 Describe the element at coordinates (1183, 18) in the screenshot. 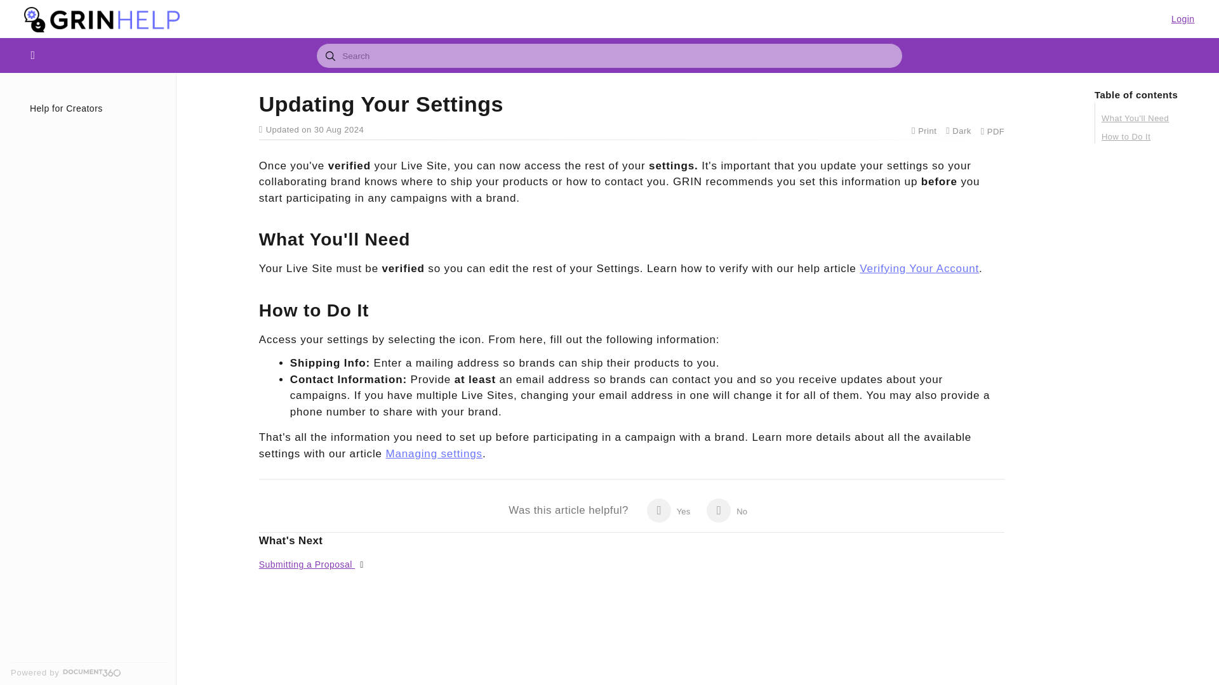

I see `Login` at that location.